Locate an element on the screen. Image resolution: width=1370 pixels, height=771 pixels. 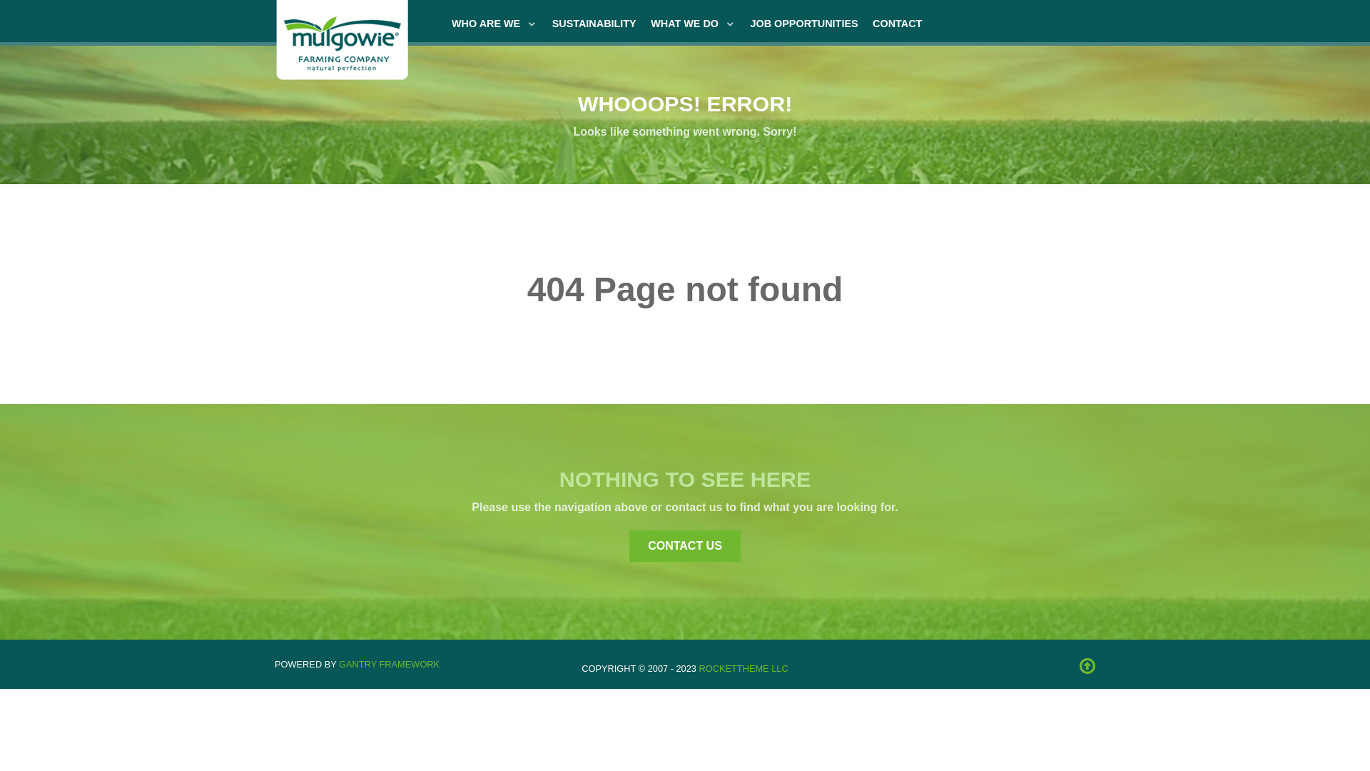
JOB OPPORTUNITIES is located at coordinates (803, 24).